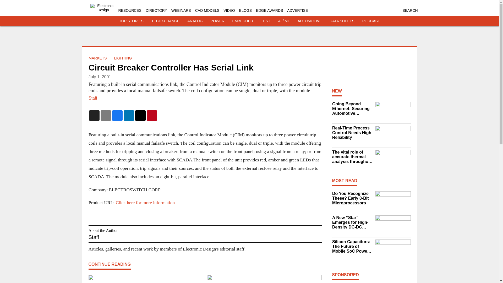 This screenshot has height=283, width=503. What do you see at coordinates (310, 21) in the screenshot?
I see `AUTOMOTIVE` at bounding box center [310, 21].